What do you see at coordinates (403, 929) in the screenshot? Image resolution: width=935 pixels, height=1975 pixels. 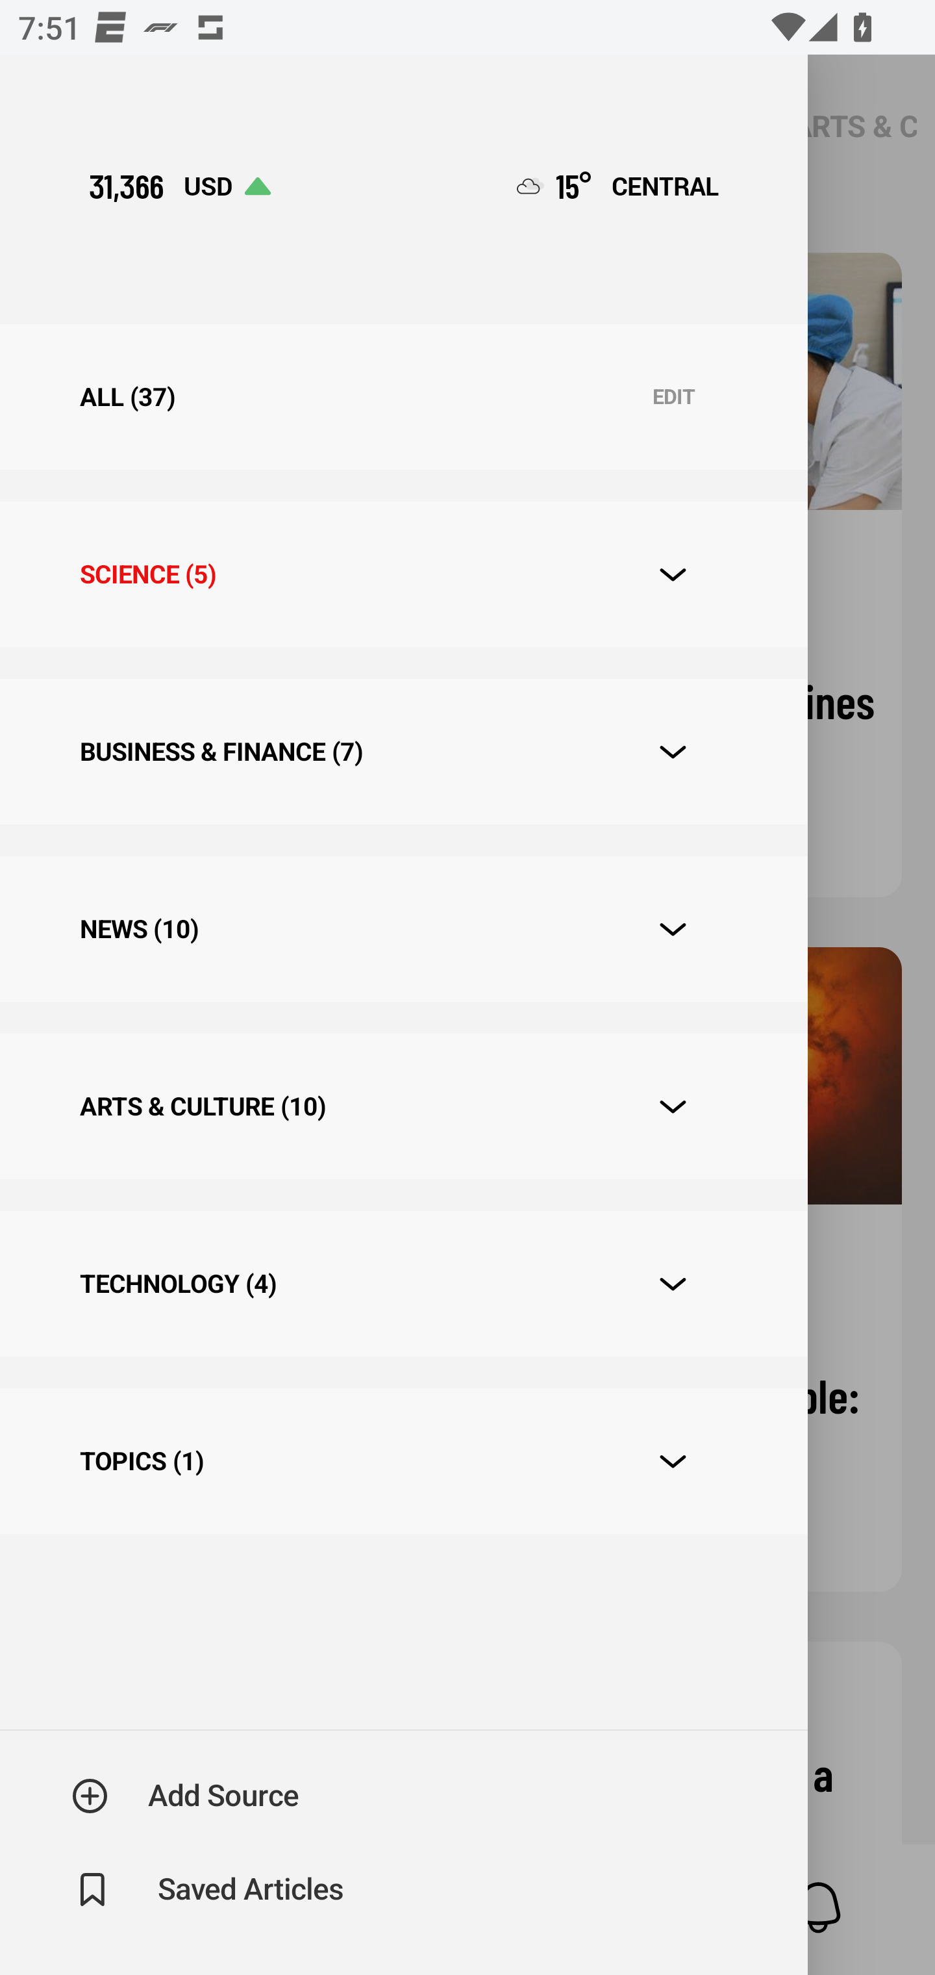 I see `NEWS  (10) Expand Button` at bounding box center [403, 929].